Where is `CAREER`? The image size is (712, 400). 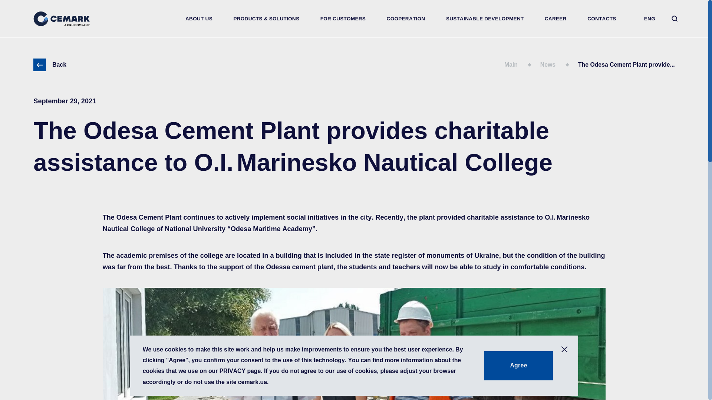 CAREER is located at coordinates (556, 19).